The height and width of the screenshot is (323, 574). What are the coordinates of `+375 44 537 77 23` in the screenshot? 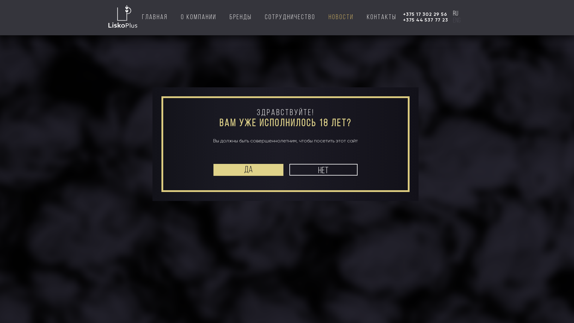 It's located at (426, 20).